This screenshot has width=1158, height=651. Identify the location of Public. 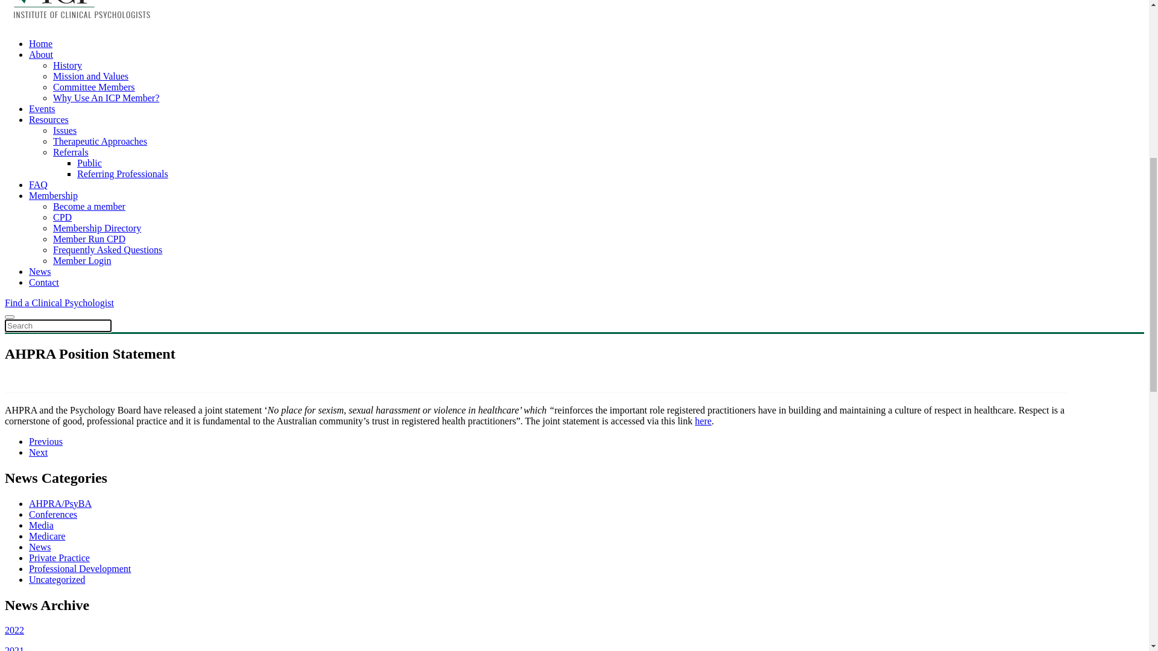
(89, 223).